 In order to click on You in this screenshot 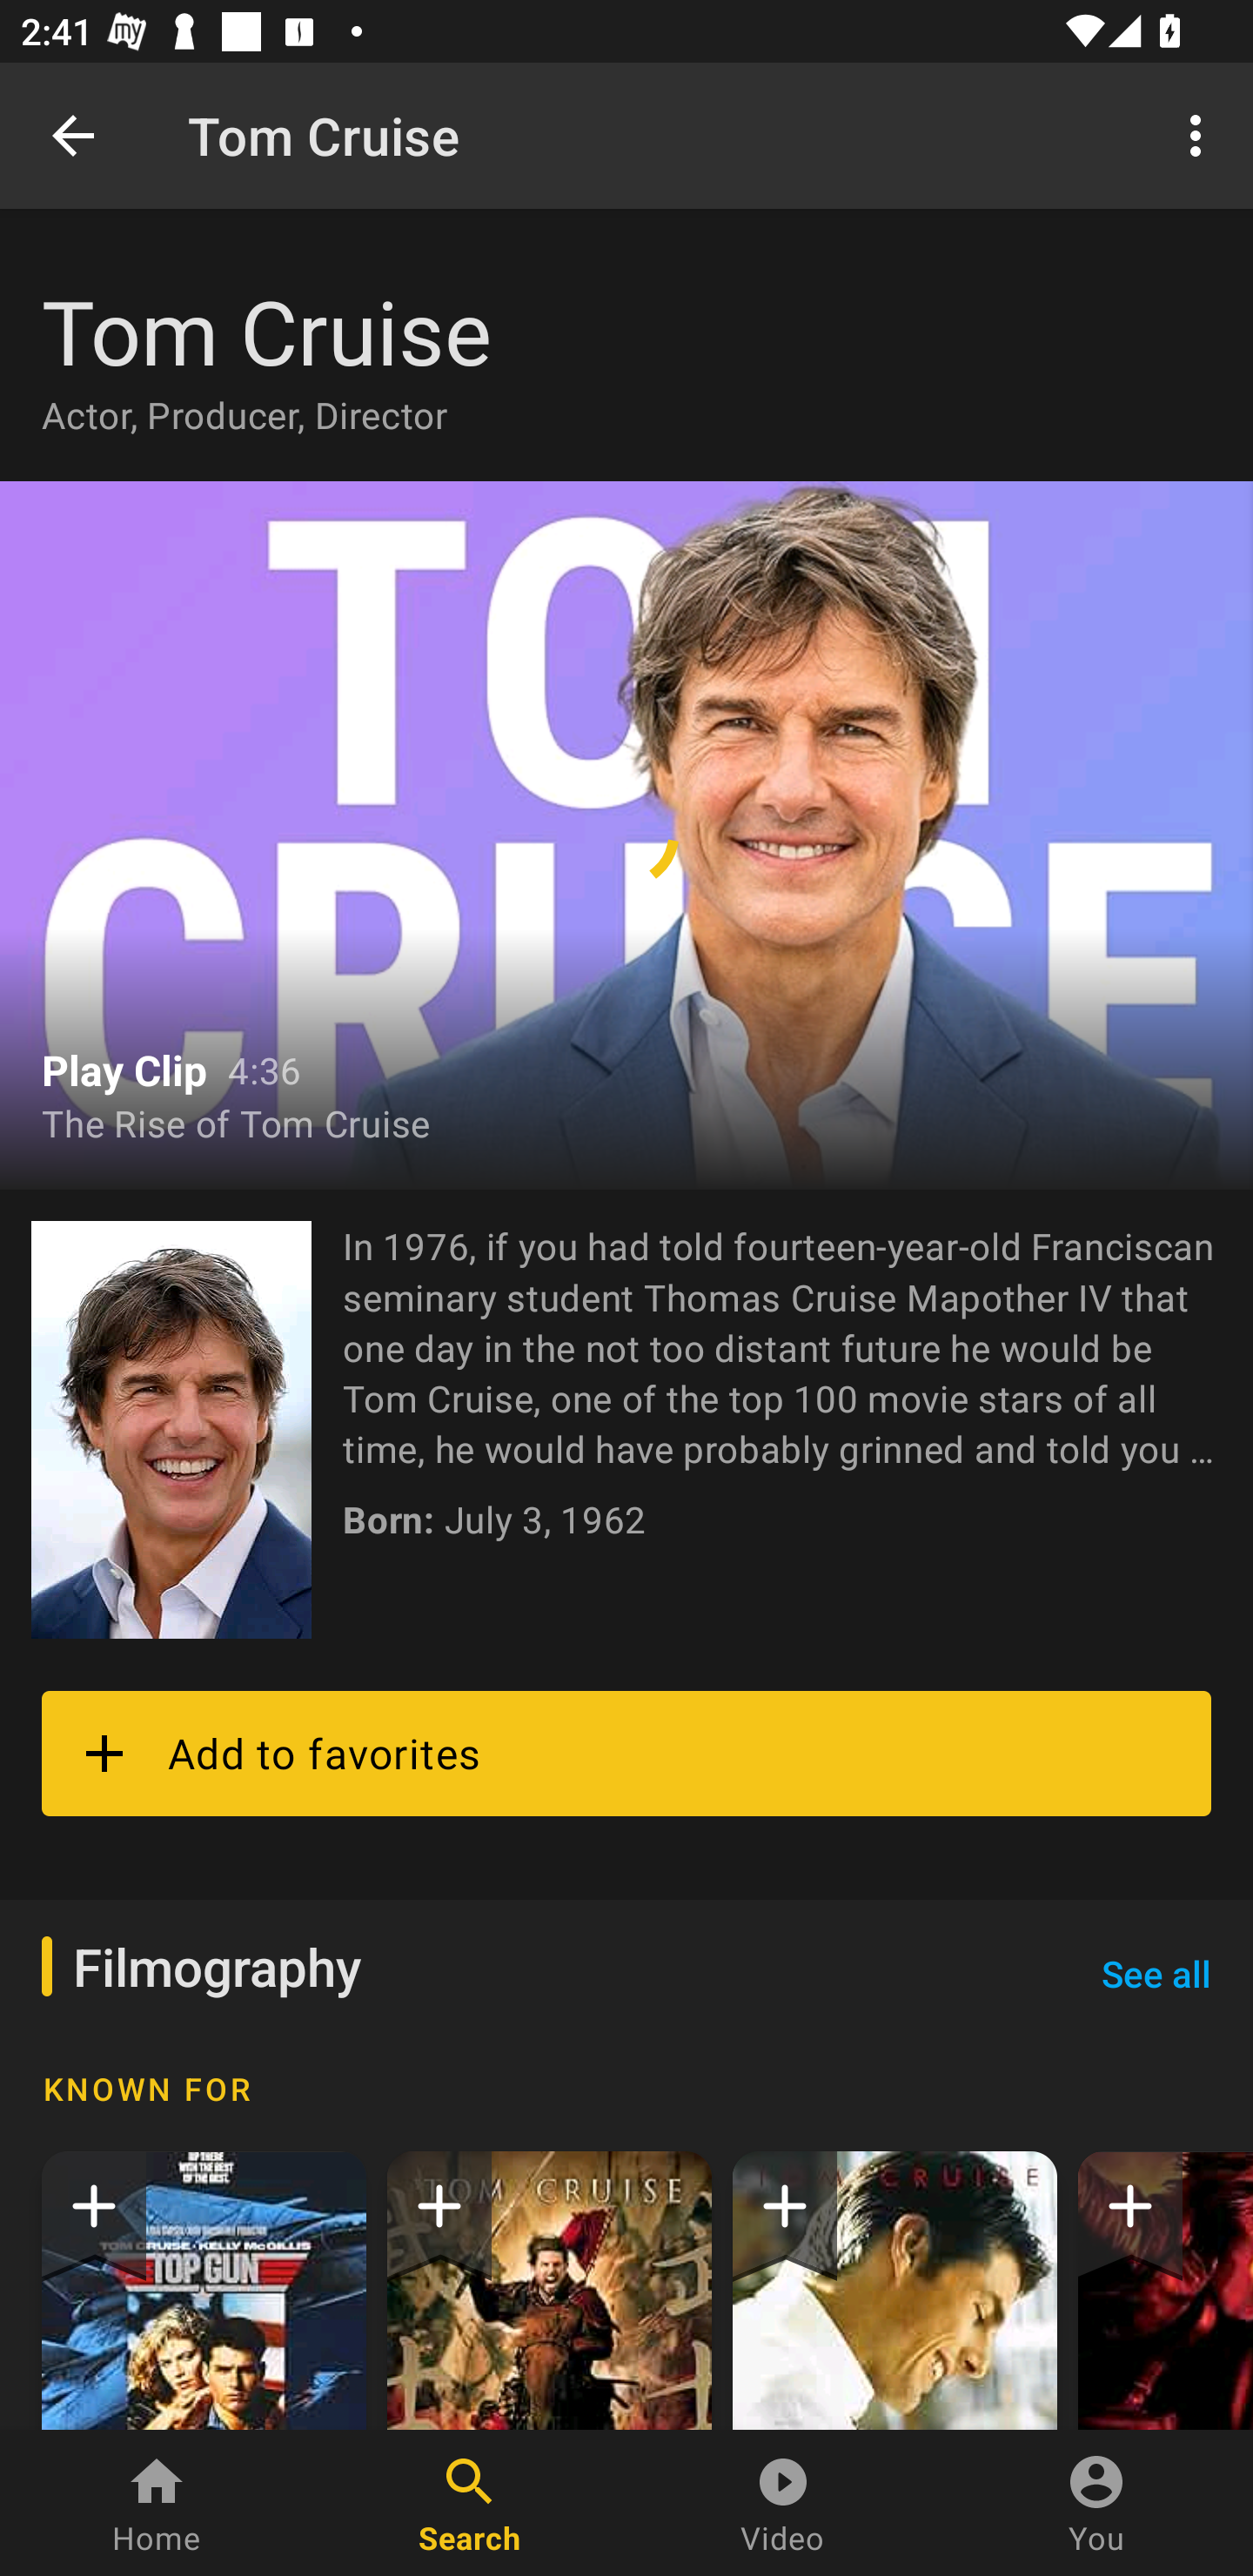, I will do `click(1096, 2503)`.